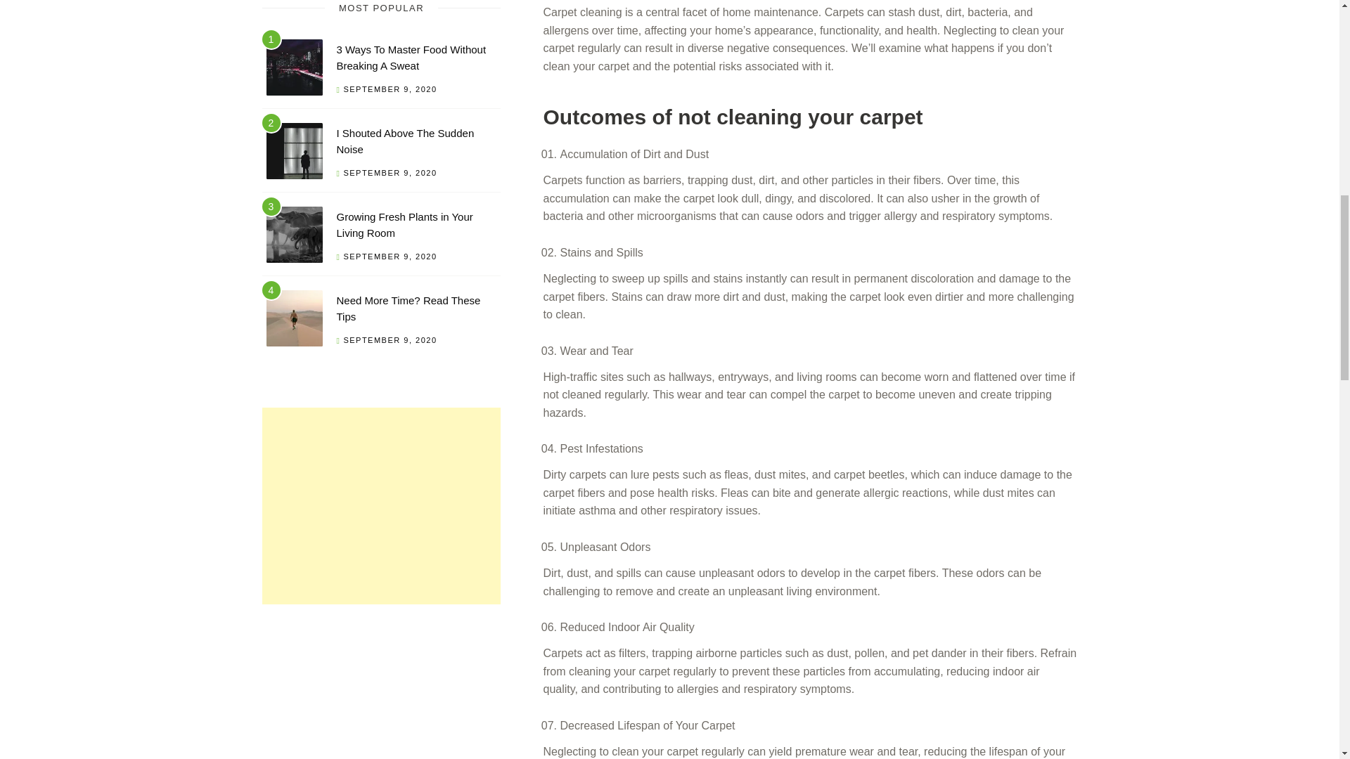 The height and width of the screenshot is (759, 1350). Describe the element at coordinates (294, 320) in the screenshot. I see `Permalink to Need More Time? Read These Tips` at that location.